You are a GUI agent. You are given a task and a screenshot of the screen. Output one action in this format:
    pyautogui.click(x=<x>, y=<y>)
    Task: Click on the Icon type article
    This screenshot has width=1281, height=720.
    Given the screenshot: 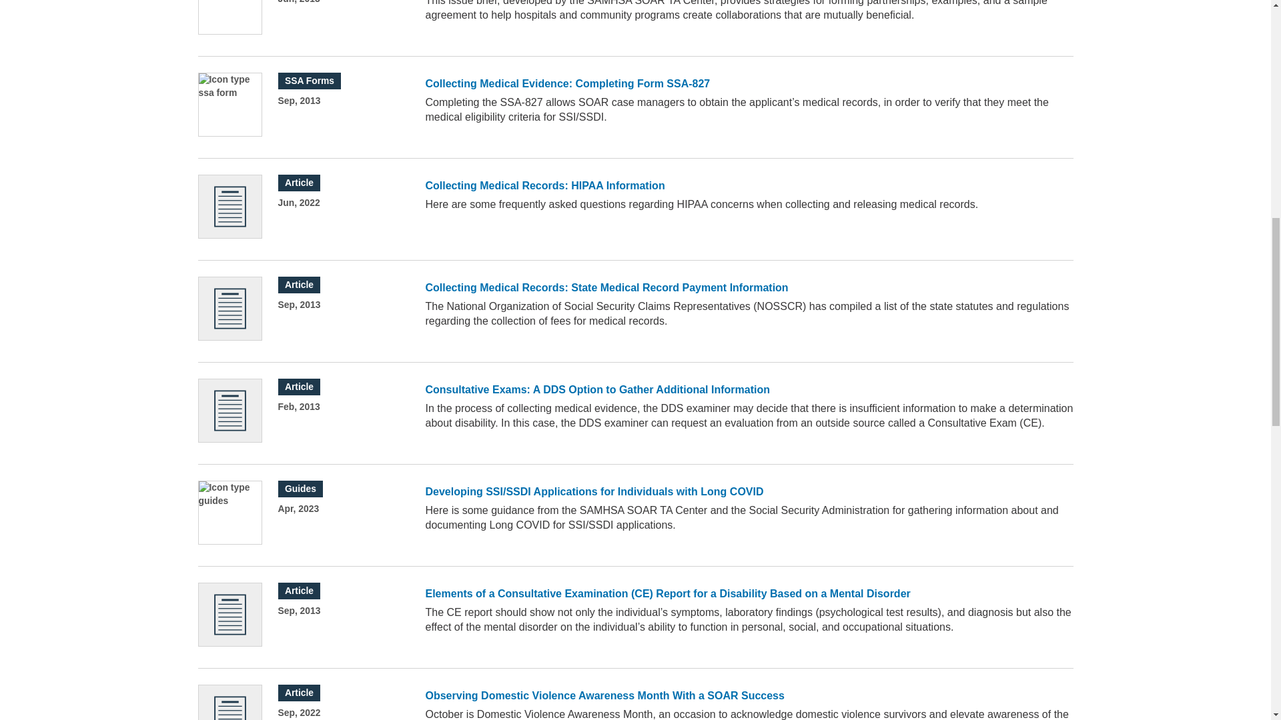 What is the action you would take?
    pyautogui.click(x=230, y=614)
    